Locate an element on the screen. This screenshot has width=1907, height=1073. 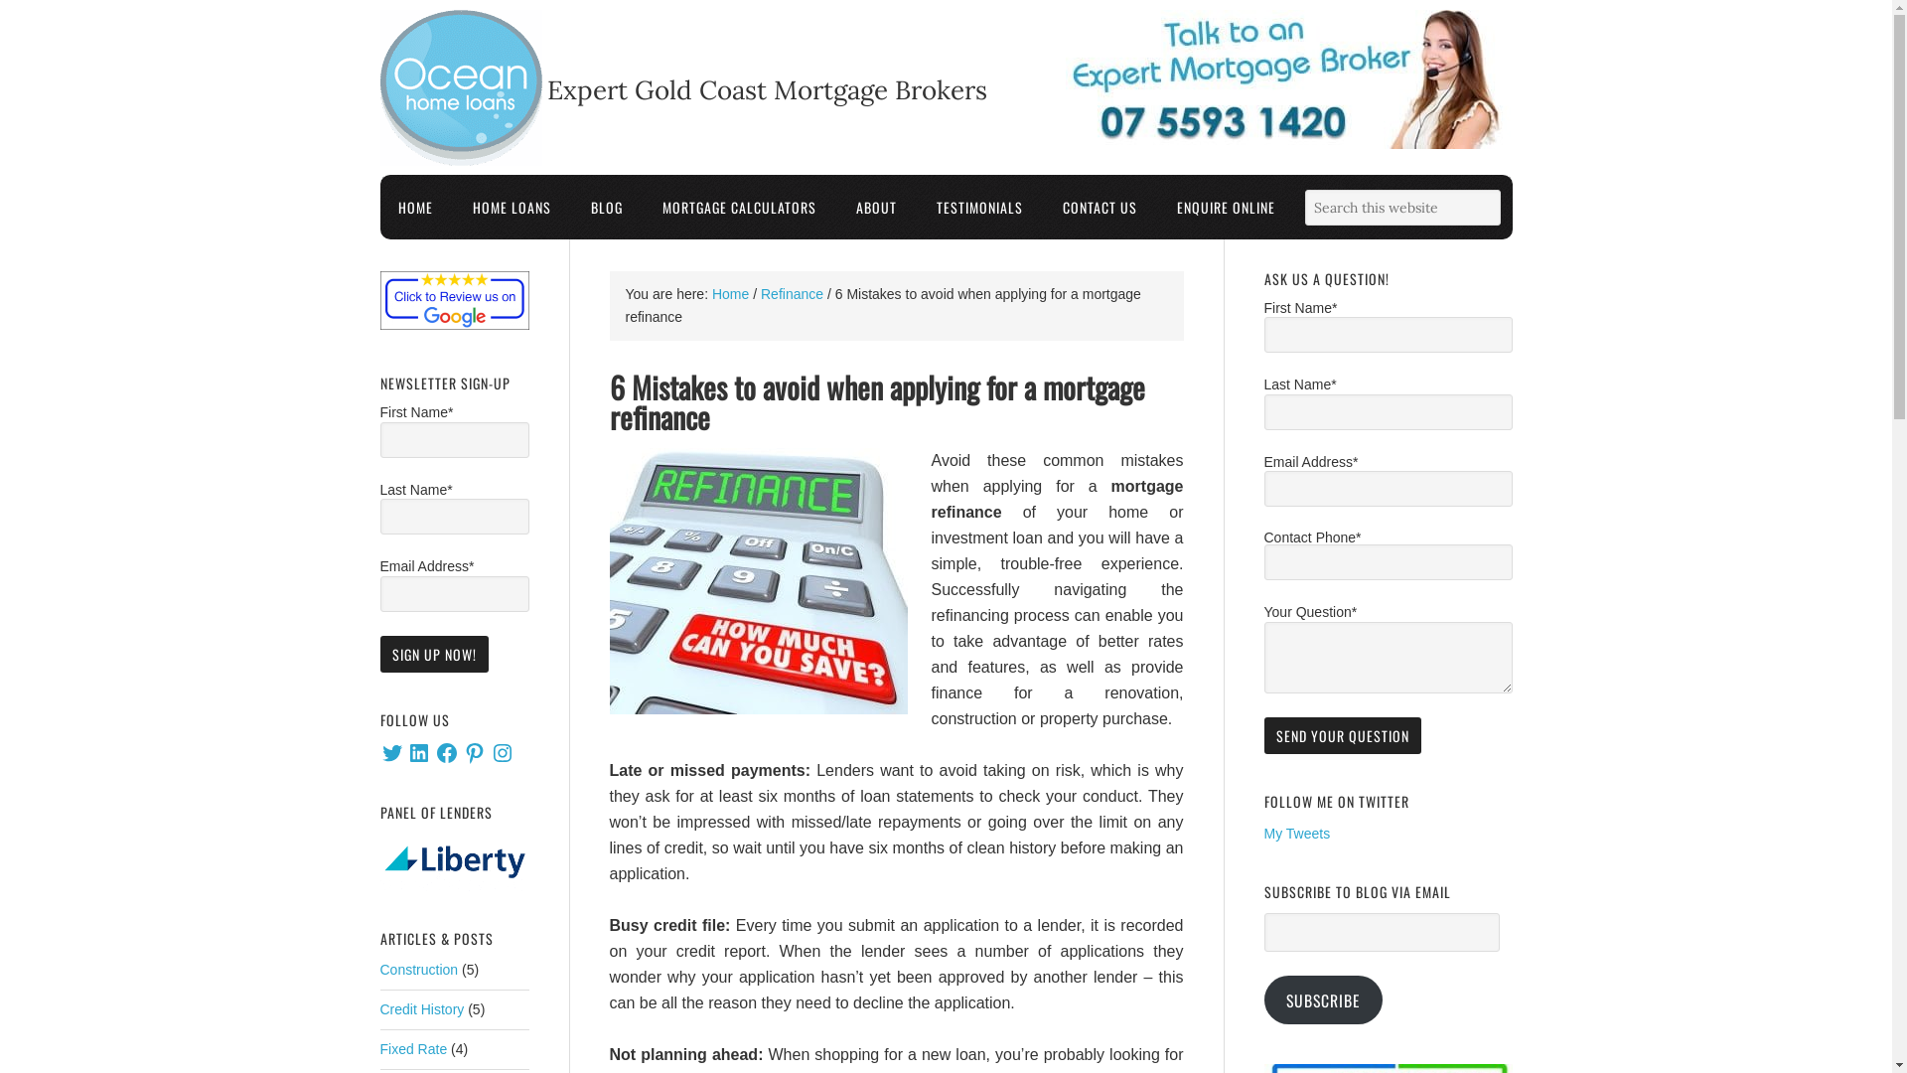
SUBSCRIBE is located at coordinates (1323, 999).